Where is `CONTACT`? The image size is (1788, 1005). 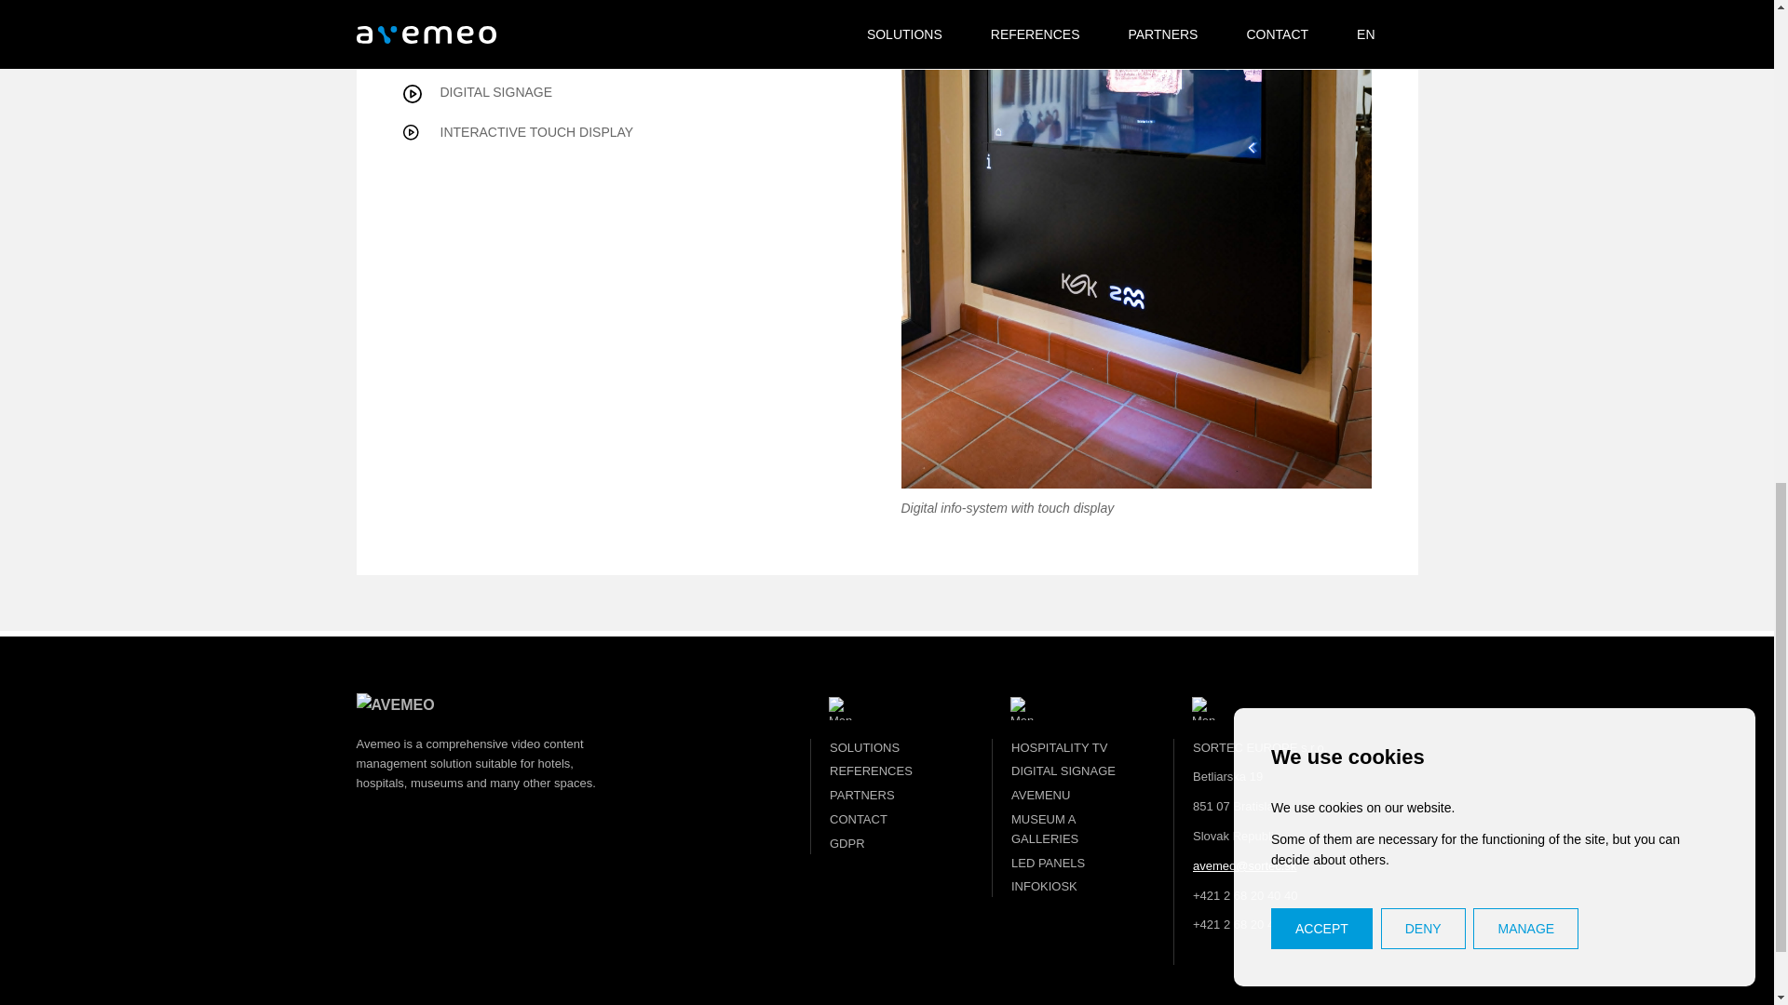 CONTACT is located at coordinates (858, 821).